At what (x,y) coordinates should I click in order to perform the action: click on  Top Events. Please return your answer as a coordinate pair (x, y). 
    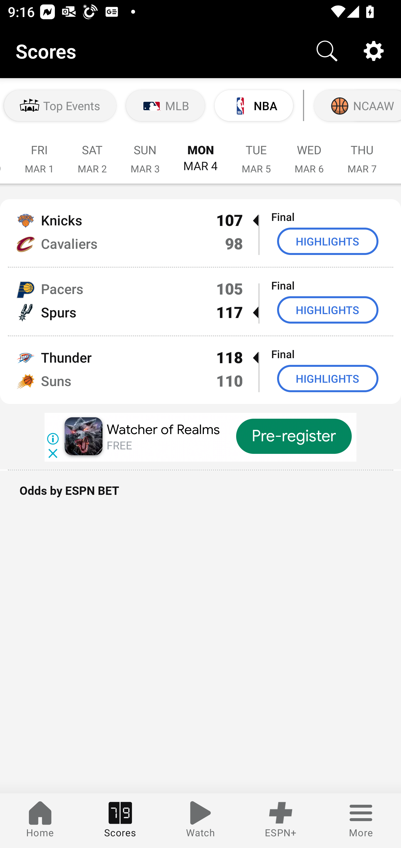
    Looking at the image, I should click on (60, 105).